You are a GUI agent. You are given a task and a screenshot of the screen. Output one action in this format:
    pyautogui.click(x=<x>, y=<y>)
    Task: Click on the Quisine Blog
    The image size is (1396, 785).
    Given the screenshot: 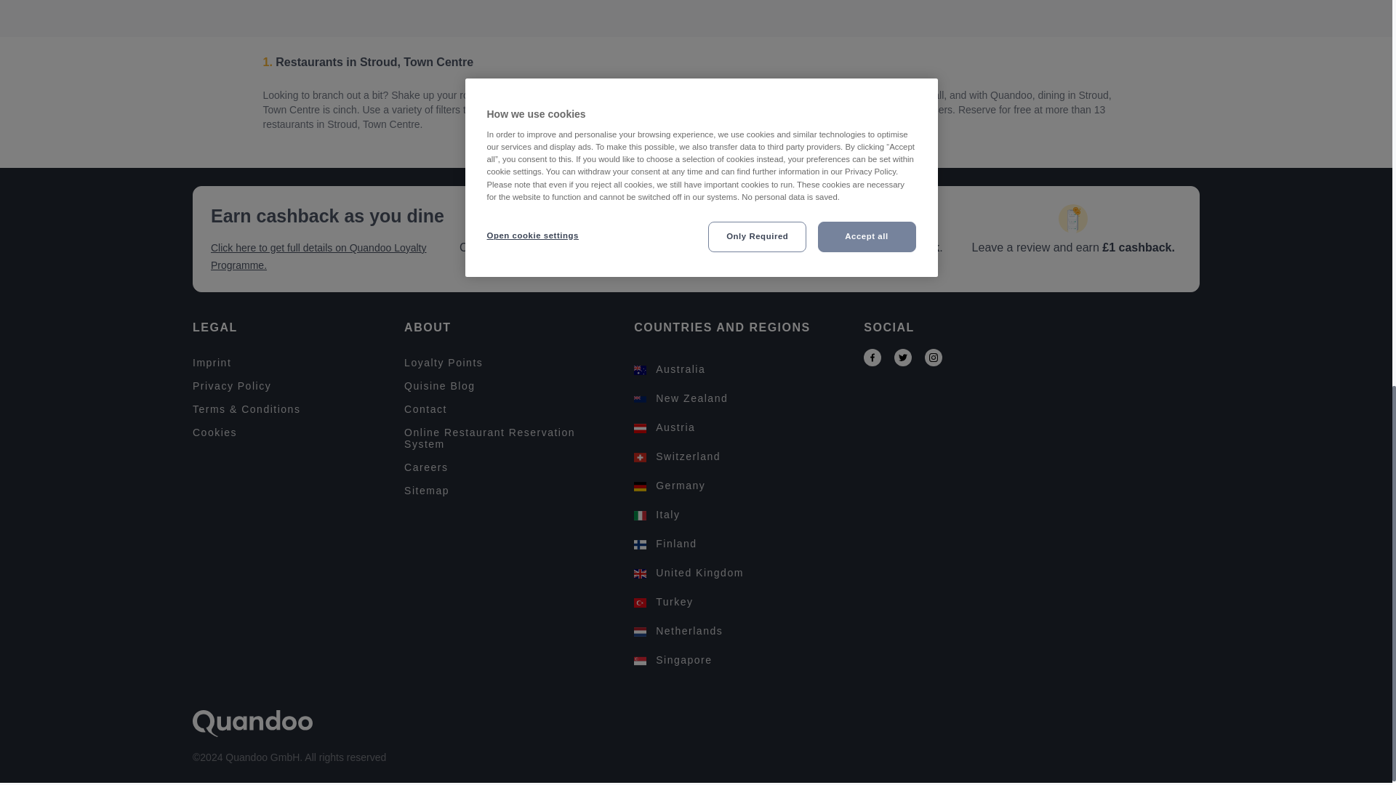 What is the action you would take?
    pyautogui.click(x=510, y=385)
    